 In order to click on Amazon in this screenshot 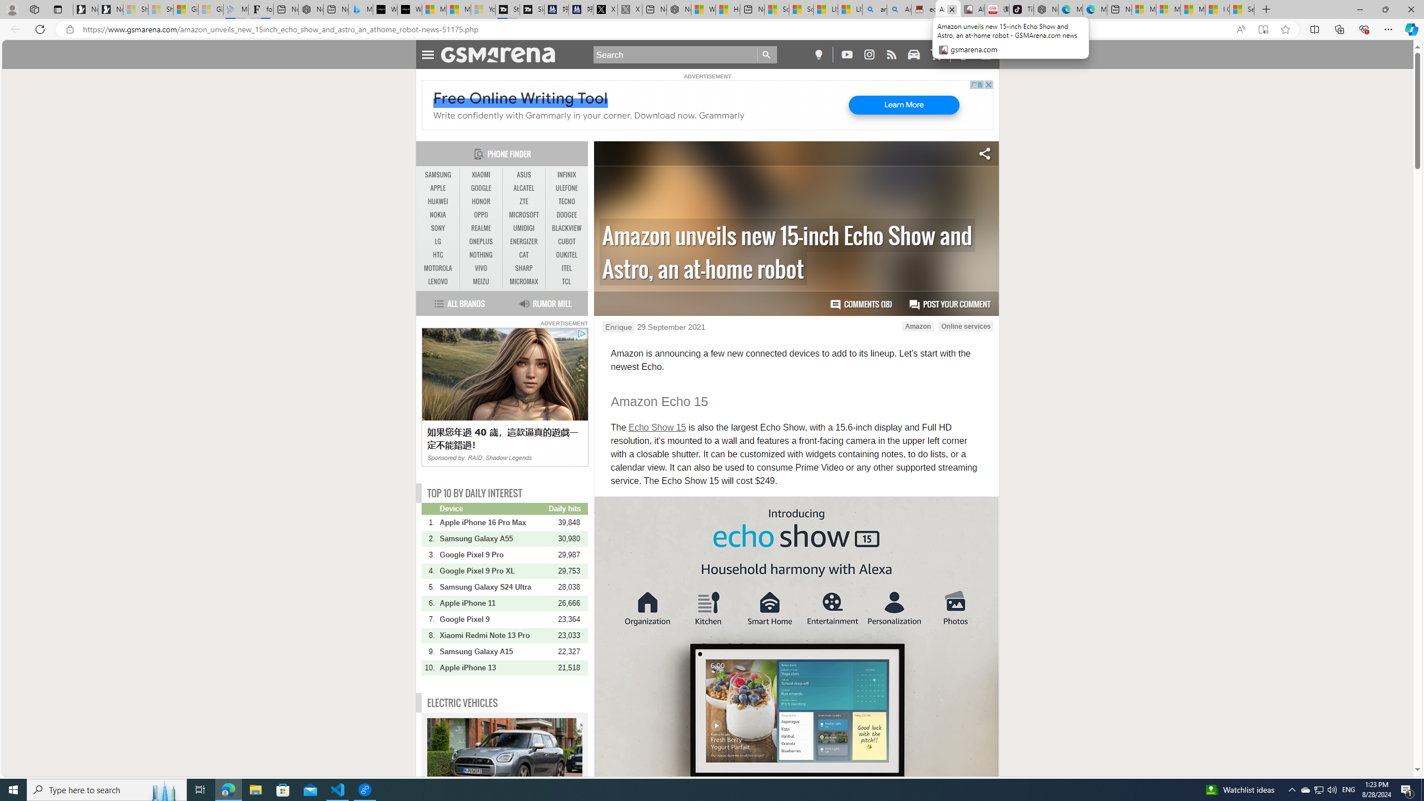, I will do `click(918, 326)`.